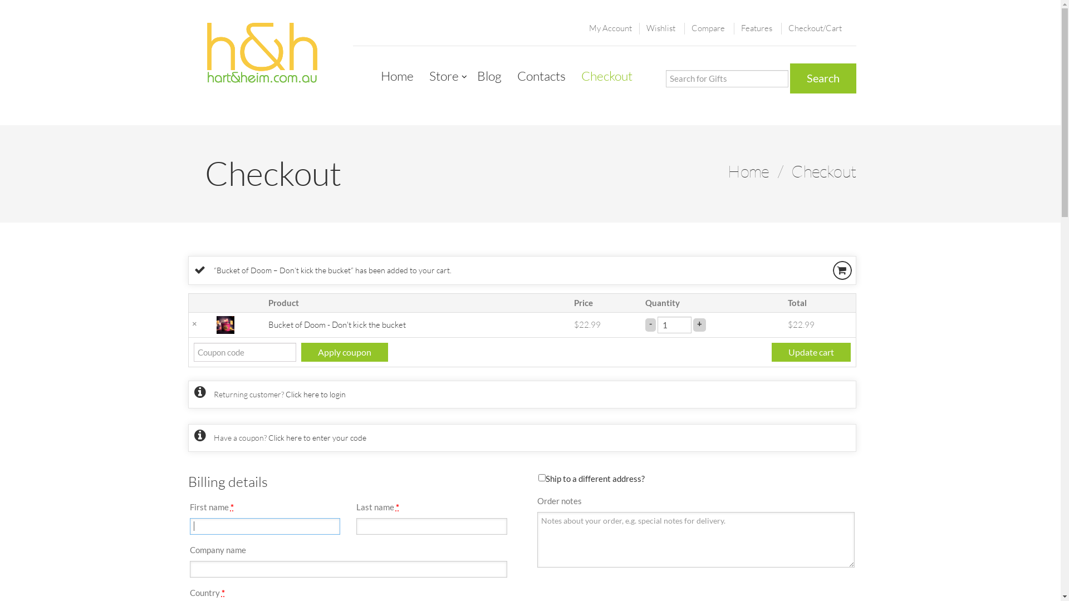 The height and width of the screenshot is (601, 1069). I want to click on Click here to enter your code, so click(317, 437).